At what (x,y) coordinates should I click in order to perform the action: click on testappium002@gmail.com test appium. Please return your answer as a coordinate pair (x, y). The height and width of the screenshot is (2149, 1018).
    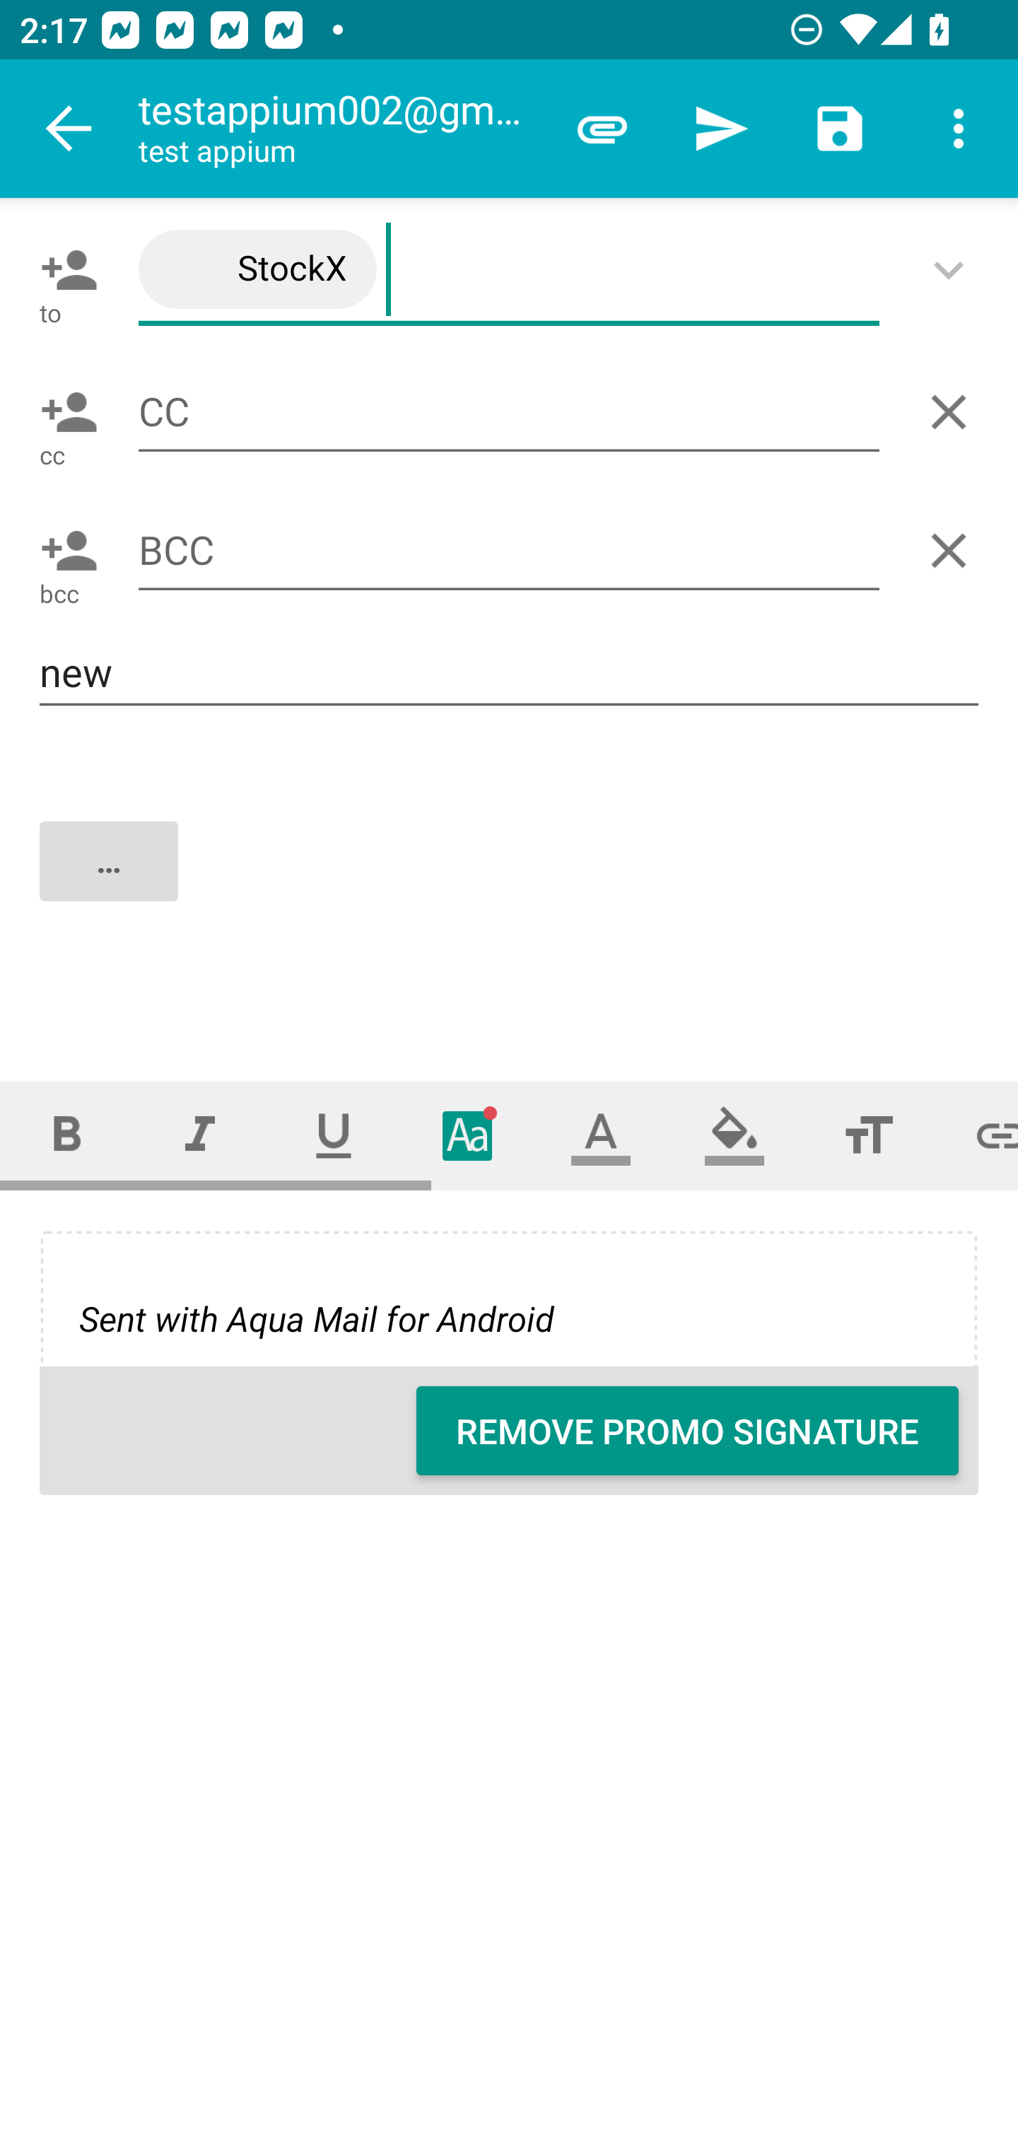
    Looking at the image, I should click on (340, 129).